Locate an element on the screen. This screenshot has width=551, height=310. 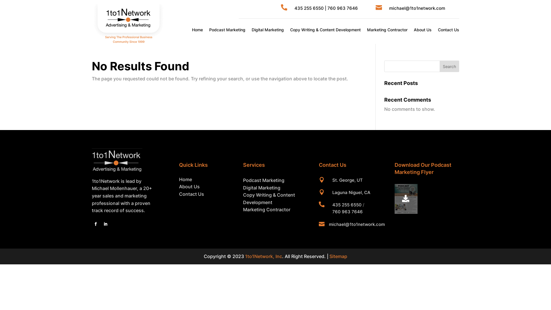
Podcast Marketing is located at coordinates (264, 180).